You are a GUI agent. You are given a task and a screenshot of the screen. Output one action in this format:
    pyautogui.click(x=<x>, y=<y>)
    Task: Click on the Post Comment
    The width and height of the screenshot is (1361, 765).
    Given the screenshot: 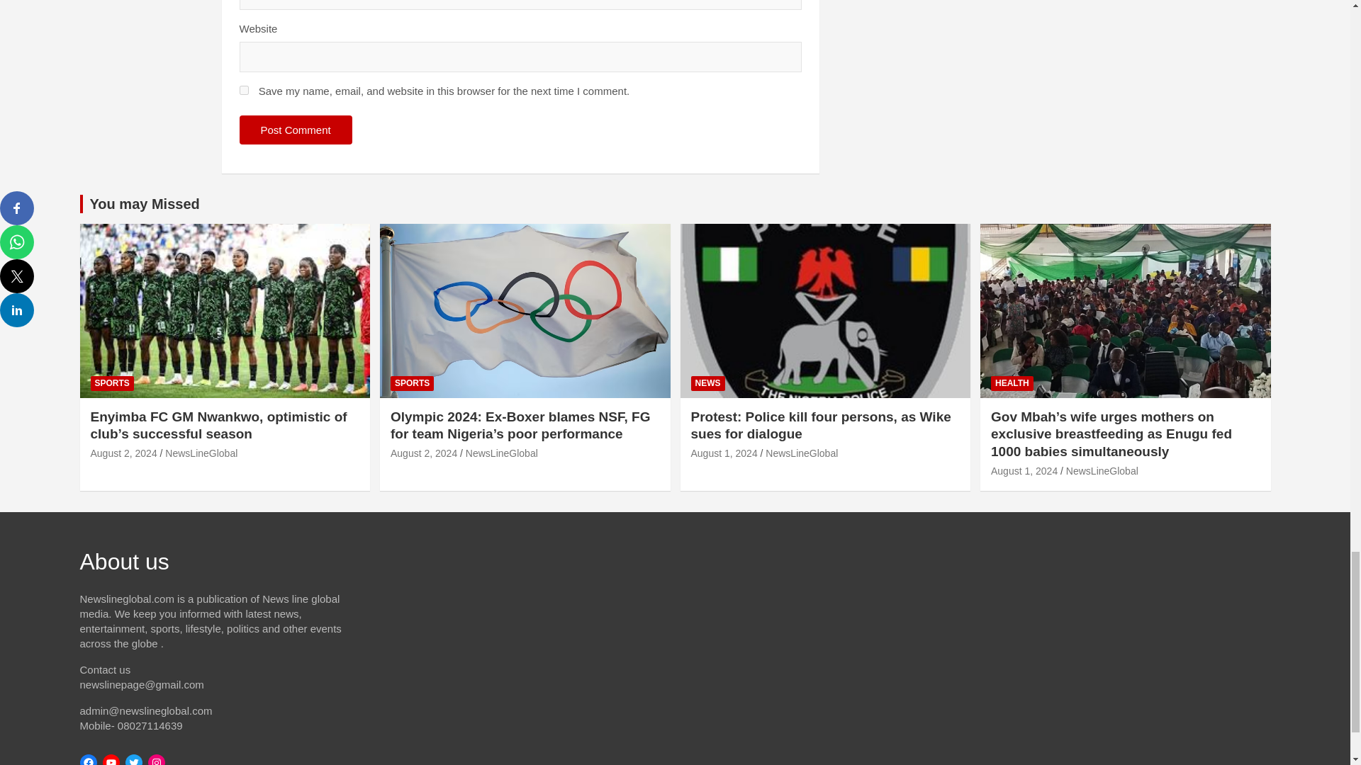 What is the action you would take?
    pyautogui.click(x=296, y=130)
    